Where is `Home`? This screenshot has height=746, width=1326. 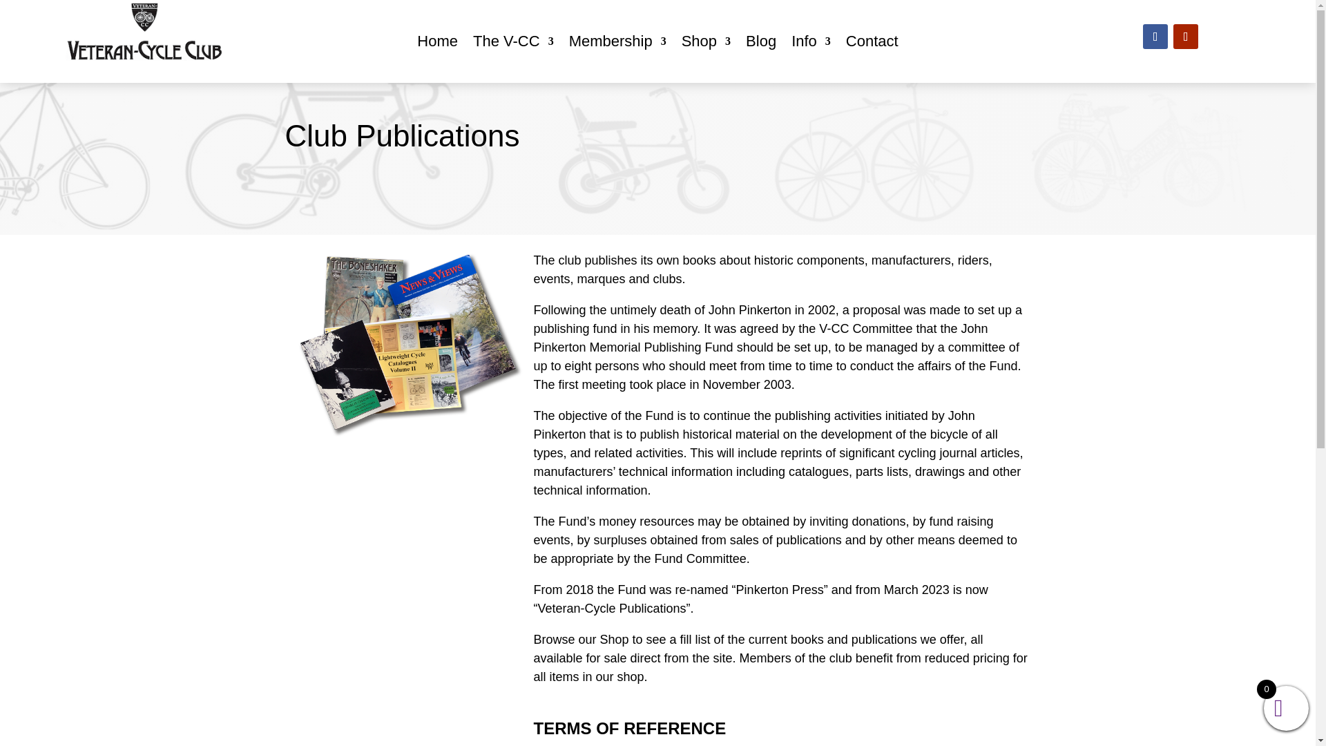
Home is located at coordinates (437, 44).